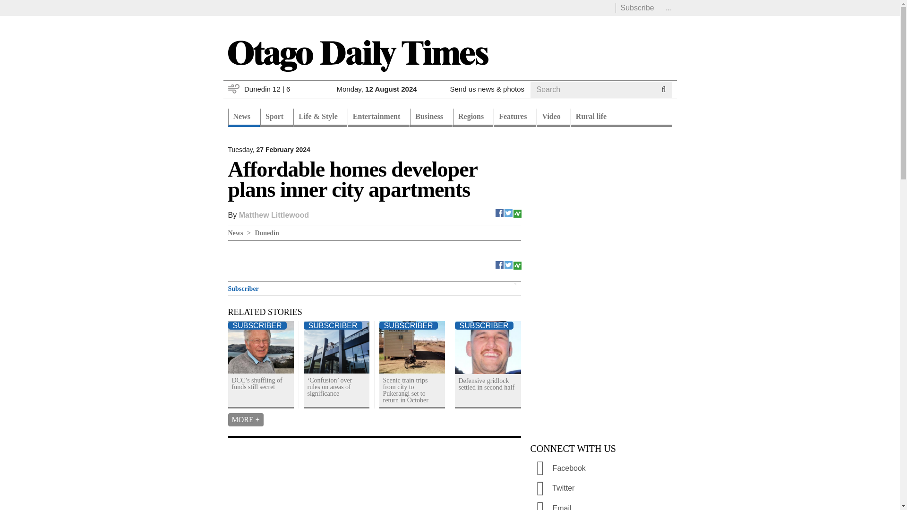  Describe the element at coordinates (548, 101) in the screenshot. I see `Search` at that location.